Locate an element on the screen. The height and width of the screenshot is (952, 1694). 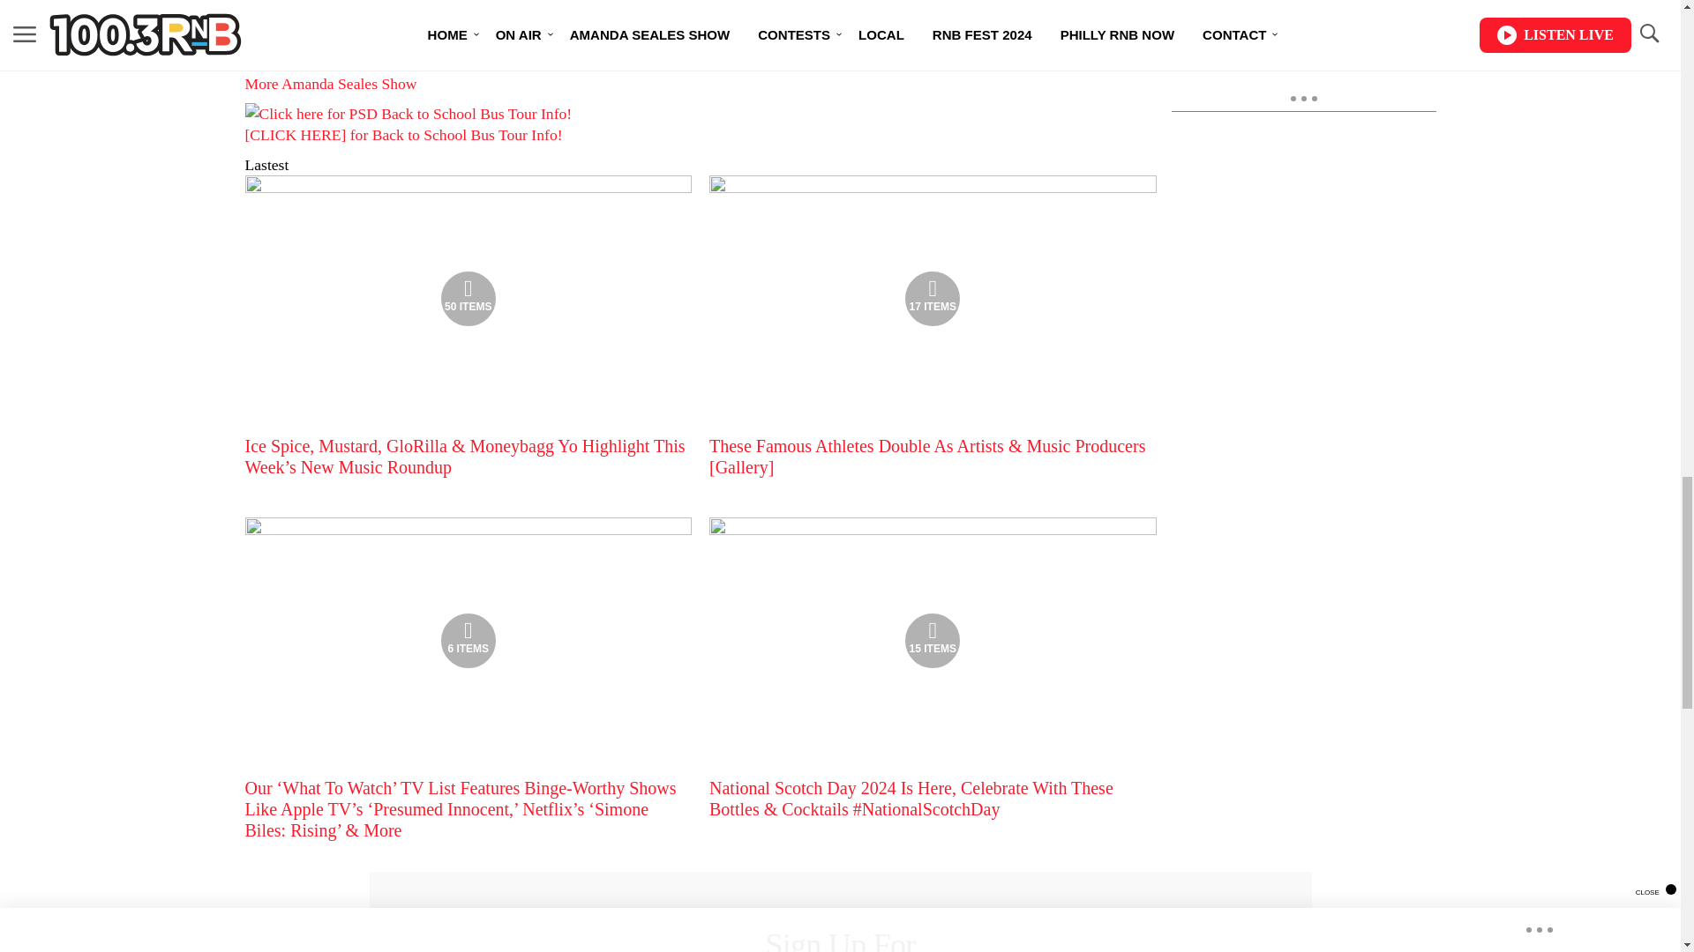
Media Playlist is located at coordinates (932, 298).